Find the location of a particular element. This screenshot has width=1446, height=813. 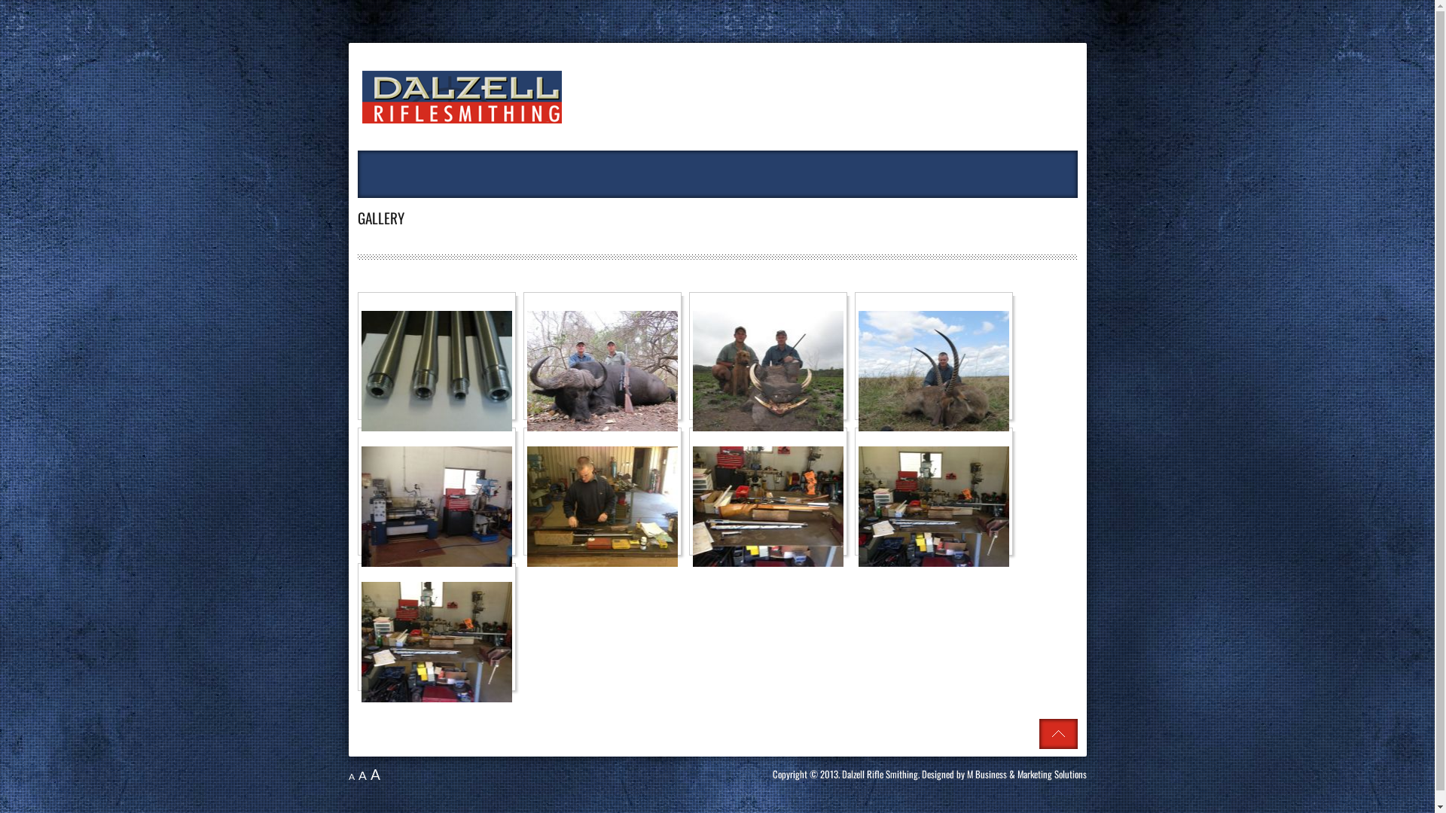

A is located at coordinates (375, 774).